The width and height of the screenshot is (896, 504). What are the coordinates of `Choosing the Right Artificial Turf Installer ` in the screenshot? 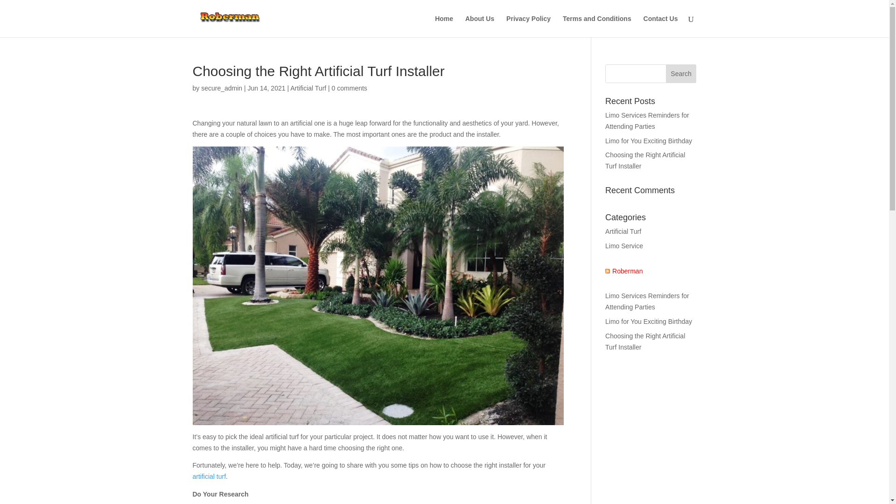 It's located at (645, 161).